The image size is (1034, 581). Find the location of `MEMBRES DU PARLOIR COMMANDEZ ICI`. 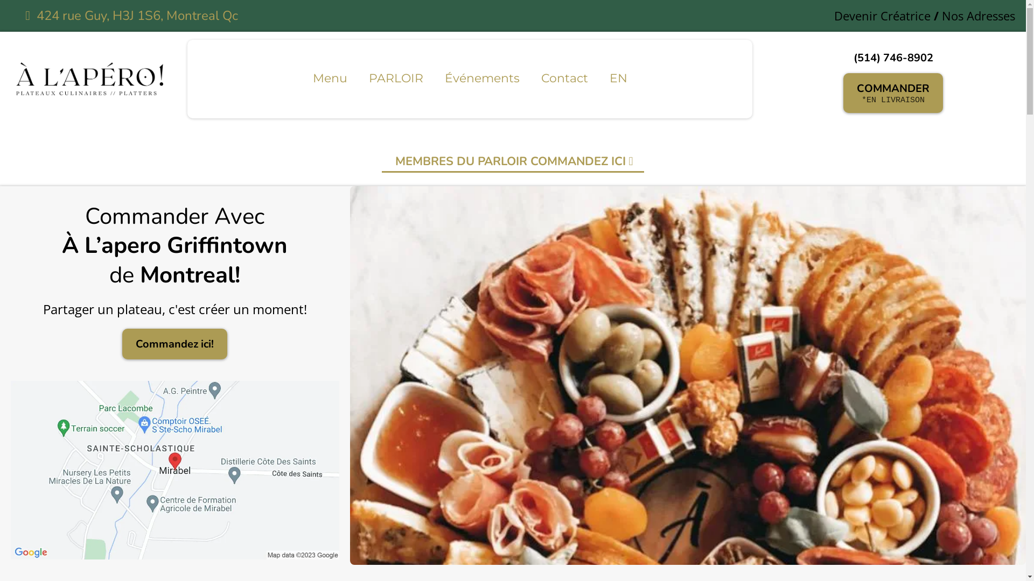

MEMBRES DU PARLOIR COMMANDEZ ICI is located at coordinates (513, 159).